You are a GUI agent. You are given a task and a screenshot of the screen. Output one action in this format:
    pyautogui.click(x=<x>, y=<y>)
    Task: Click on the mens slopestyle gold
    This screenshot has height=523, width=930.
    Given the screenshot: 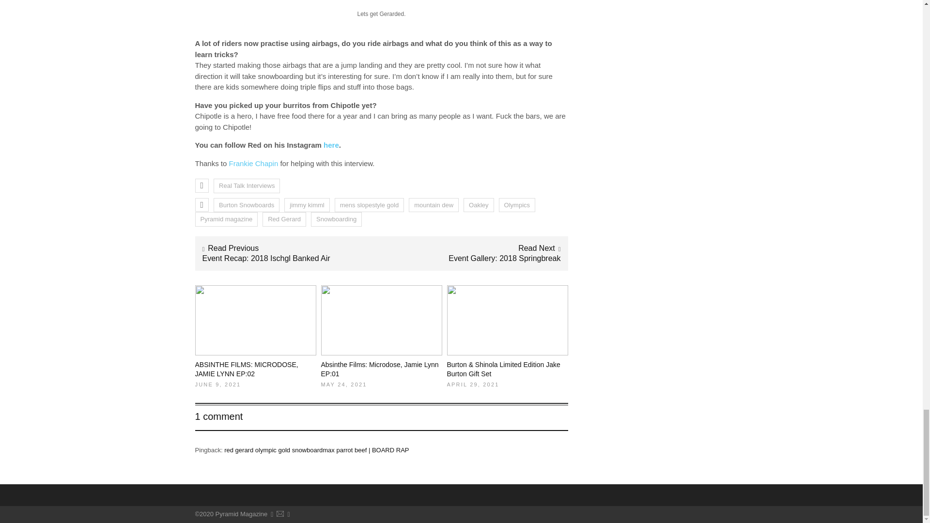 What is the action you would take?
    pyautogui.click(x=369, y=205)
    